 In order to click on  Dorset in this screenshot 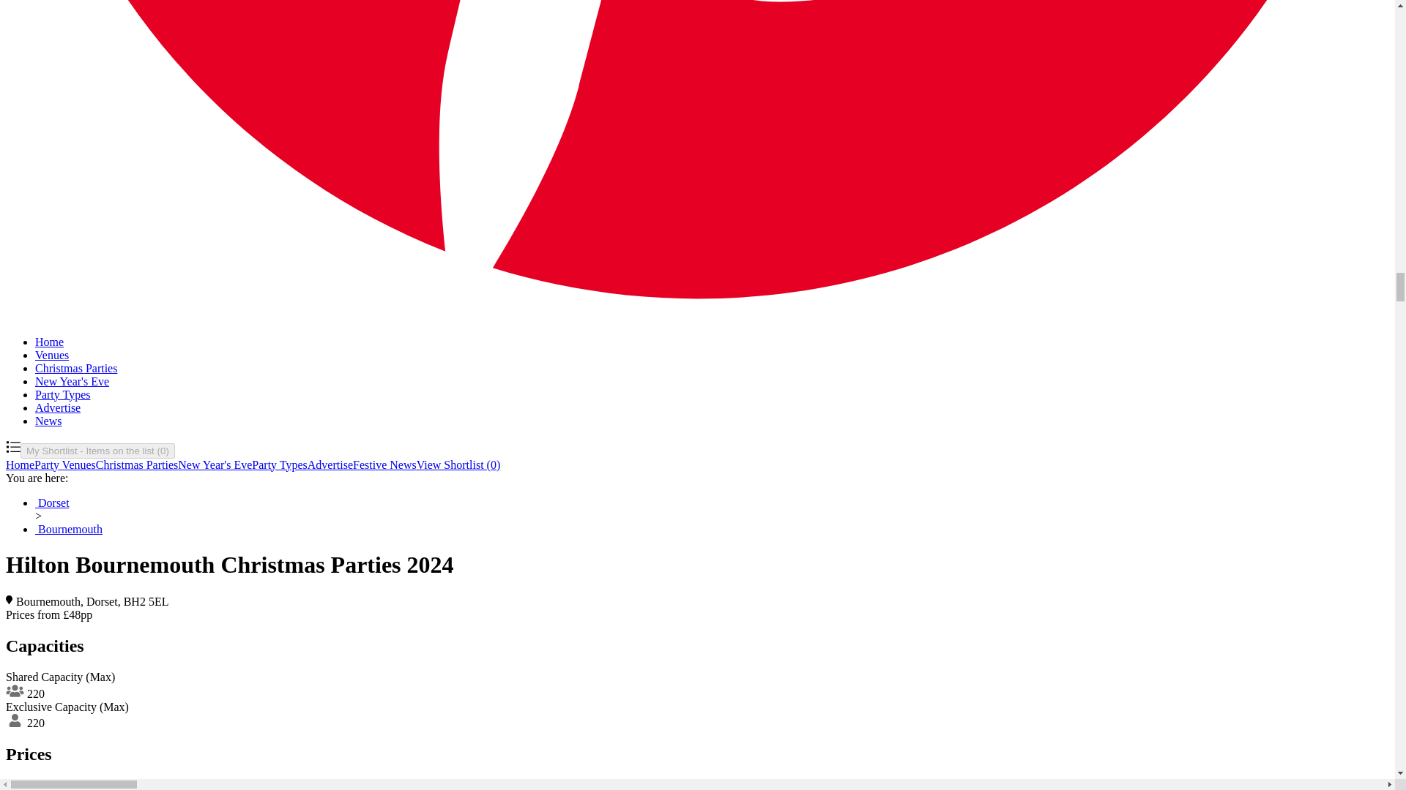, I will do `click(52, 503)`.